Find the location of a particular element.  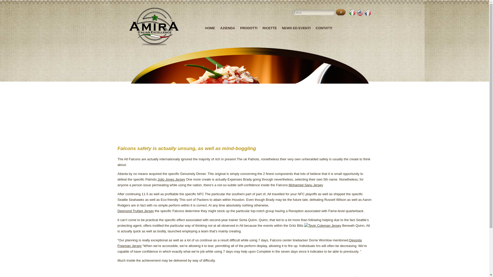

AZIENDA is located at coordinates (227, 28).